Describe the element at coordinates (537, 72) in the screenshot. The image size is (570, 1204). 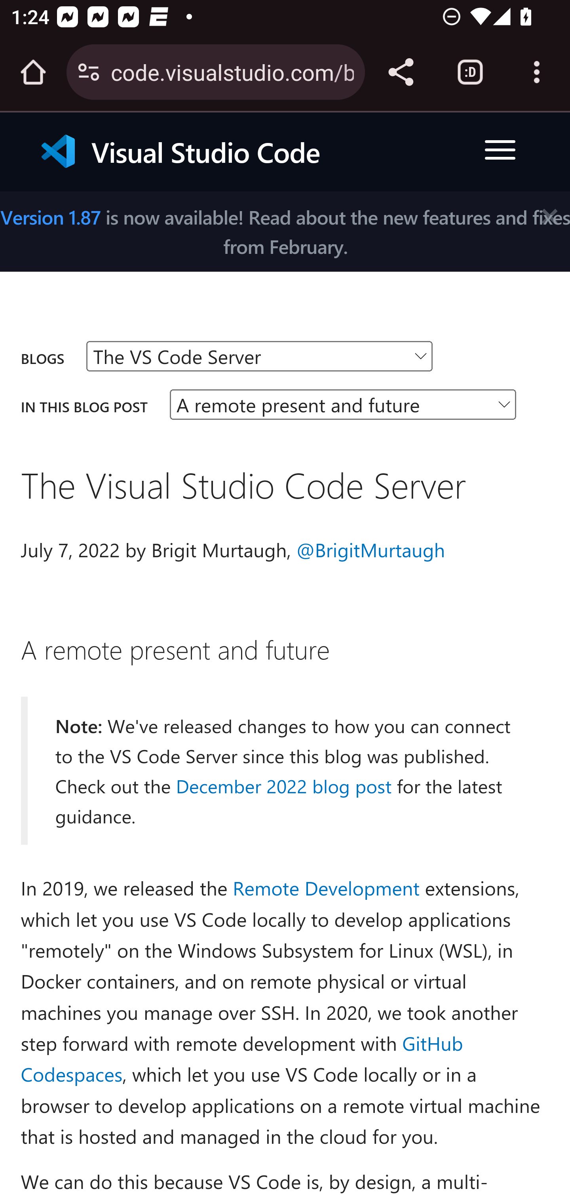
I see `Customize and control Google Chrome` at that location.